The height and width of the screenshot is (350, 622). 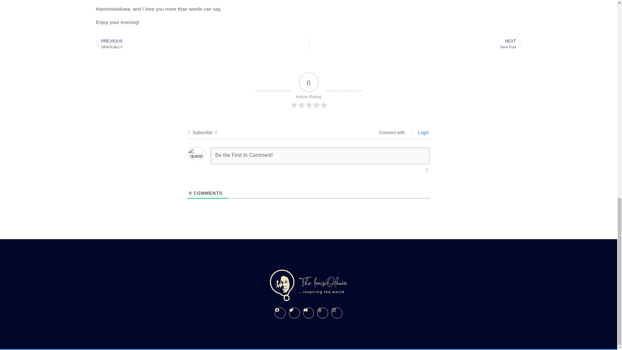 What do you see at coordinates (415, 44) in the screenshot?
I see `0` at bounding box center [415, 44].